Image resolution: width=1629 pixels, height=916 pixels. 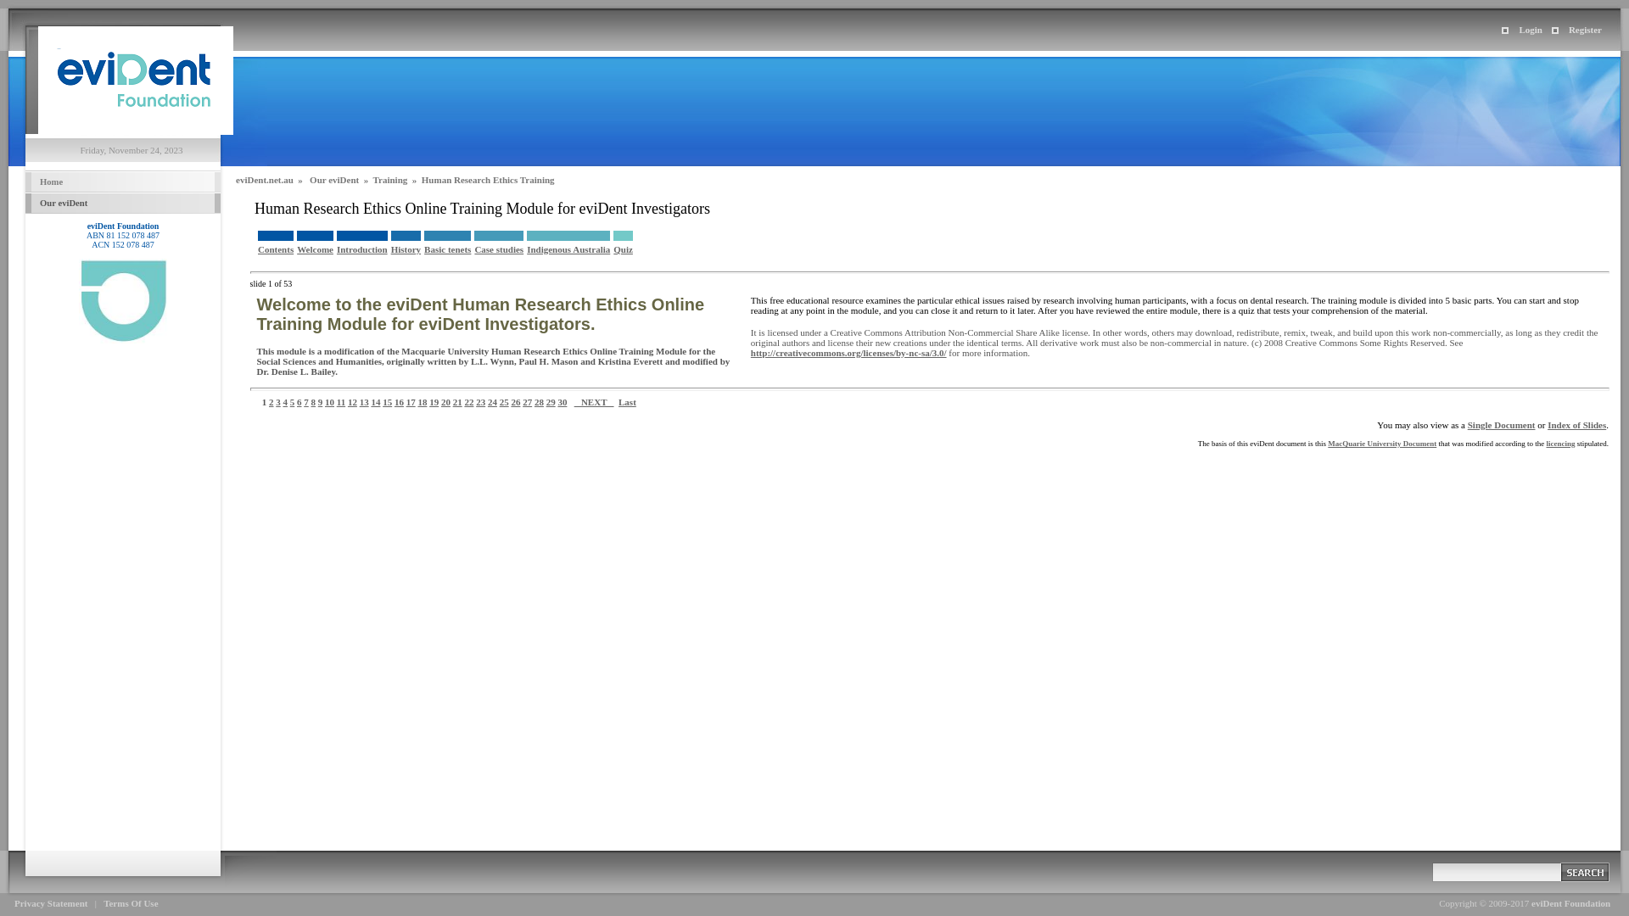 I want to click on Last, so click(x=628, y=402).